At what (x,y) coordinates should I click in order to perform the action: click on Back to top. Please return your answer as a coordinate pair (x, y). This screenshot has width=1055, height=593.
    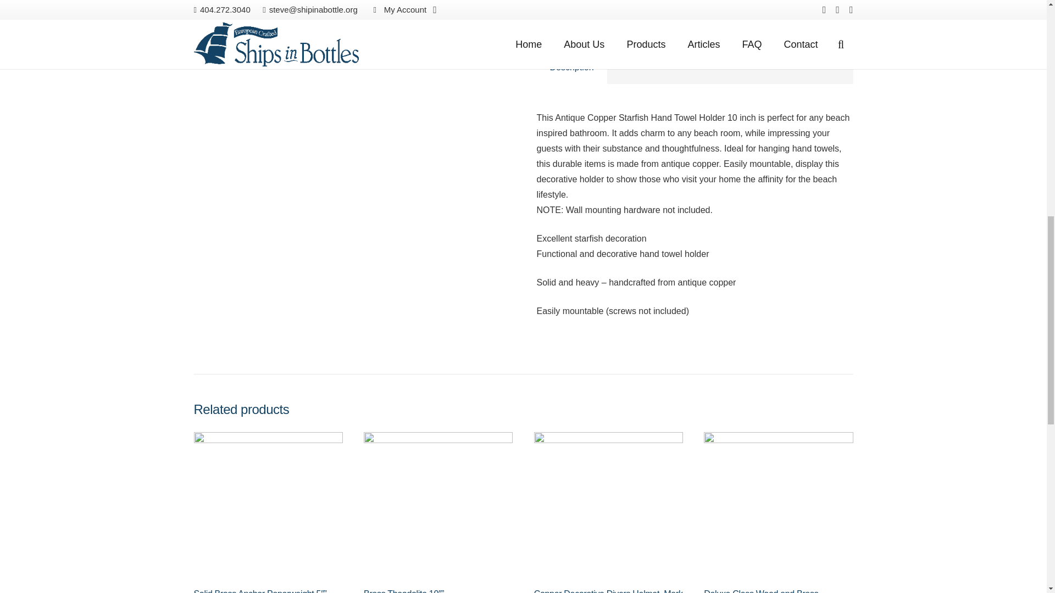
    Looking at the image, I should click on (1024, 22).